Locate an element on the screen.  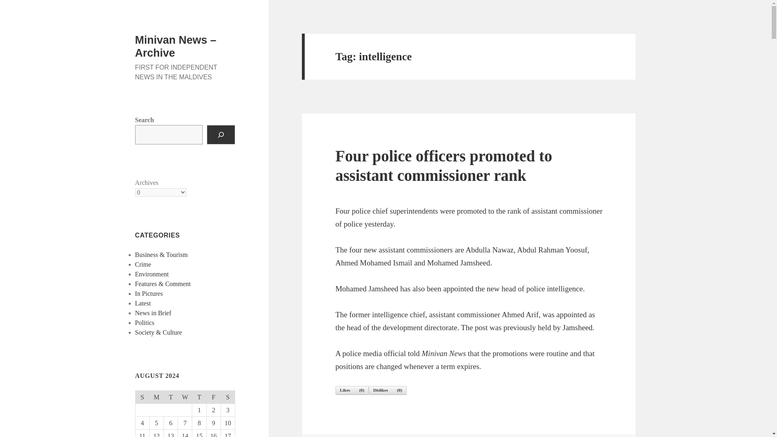
Latest is located at coordinates (143, 303).